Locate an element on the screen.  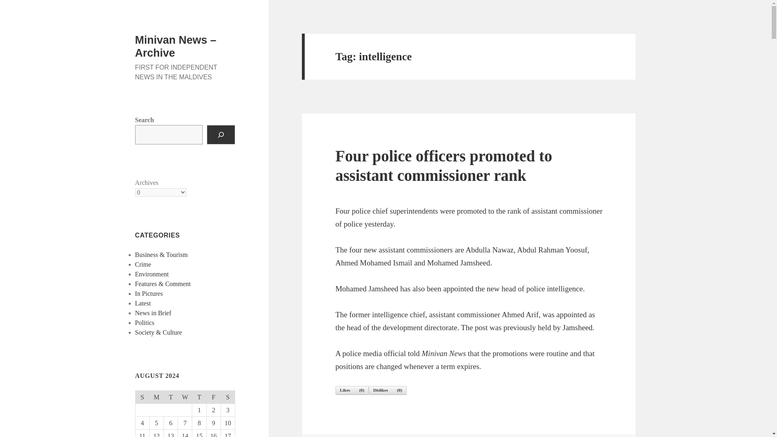
Latest is located at coordinates (143, 303).